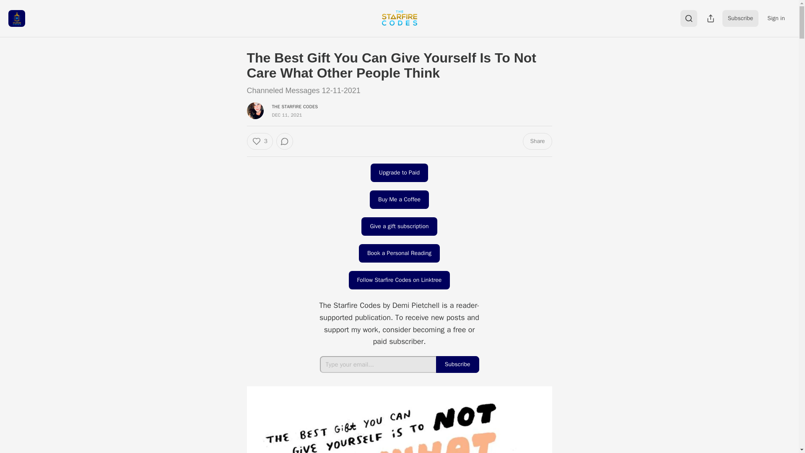 Image resolution: width=805 pixels, height=453 pixels. Describe the element at coordinates (399, 253) in the screenshot. I see `Book a Personal Reading` at that location.